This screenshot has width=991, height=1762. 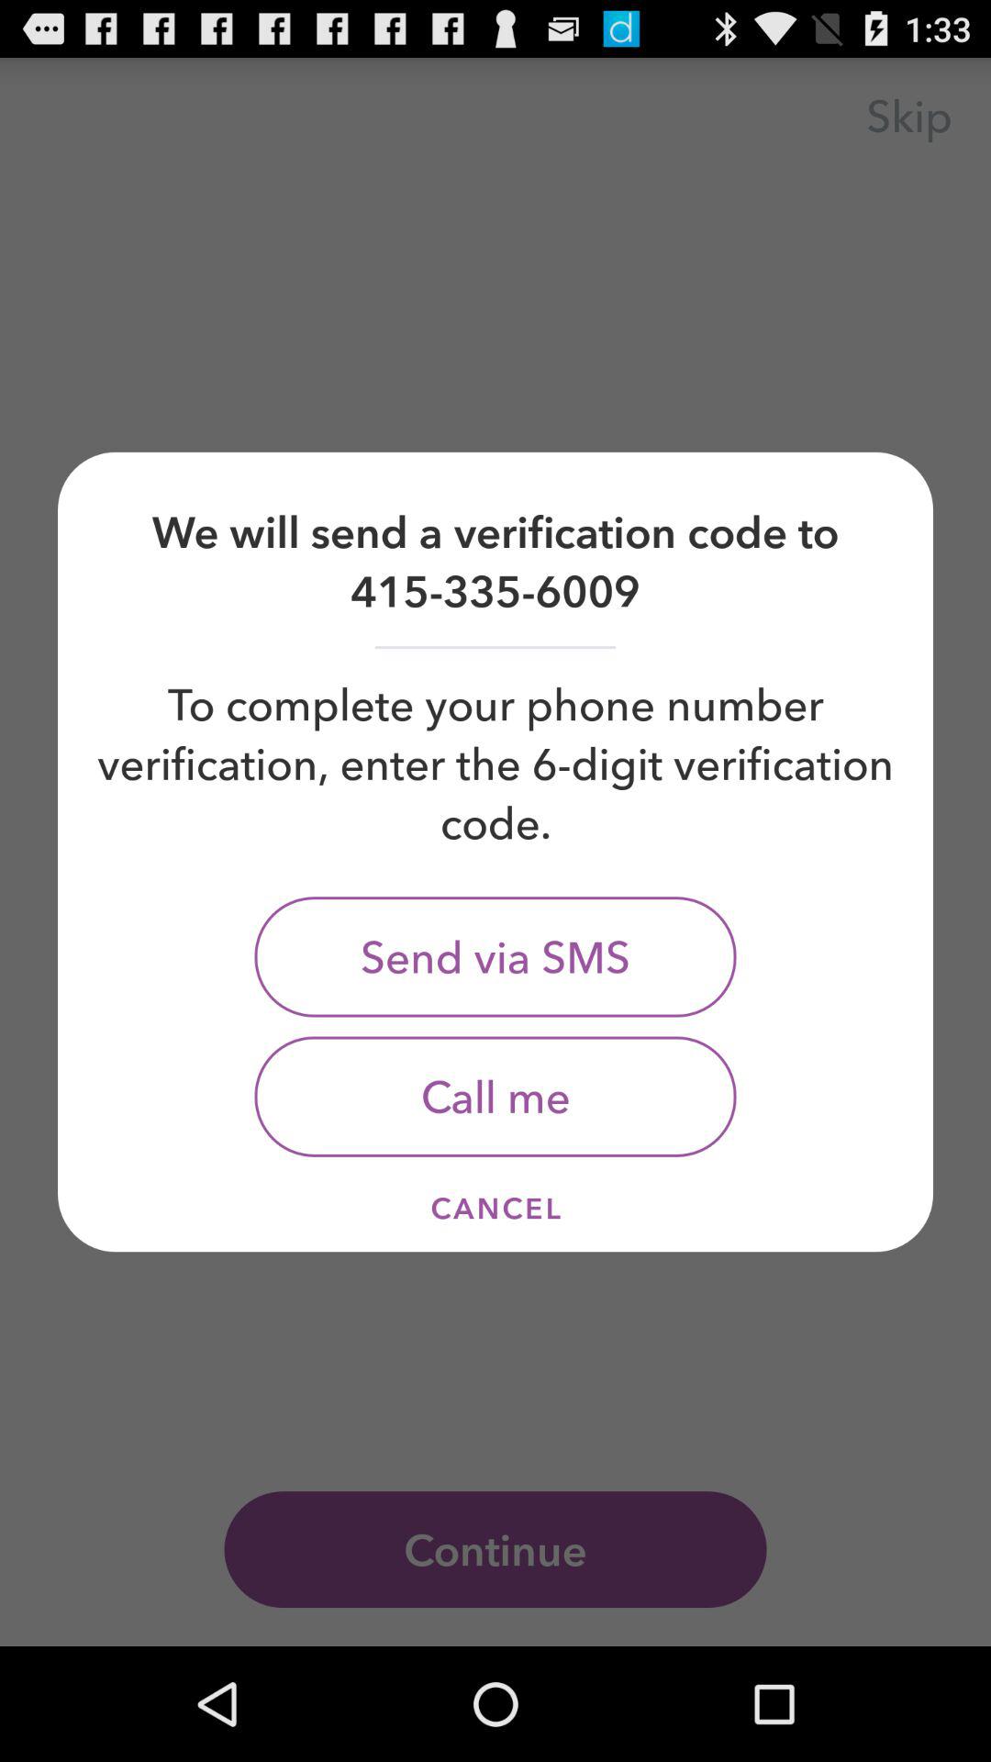 What do you see at coordinates (495, 1096) in the screenshot?
I see `launch the icon below the send via sms item` at bounding box center [495, 1096].